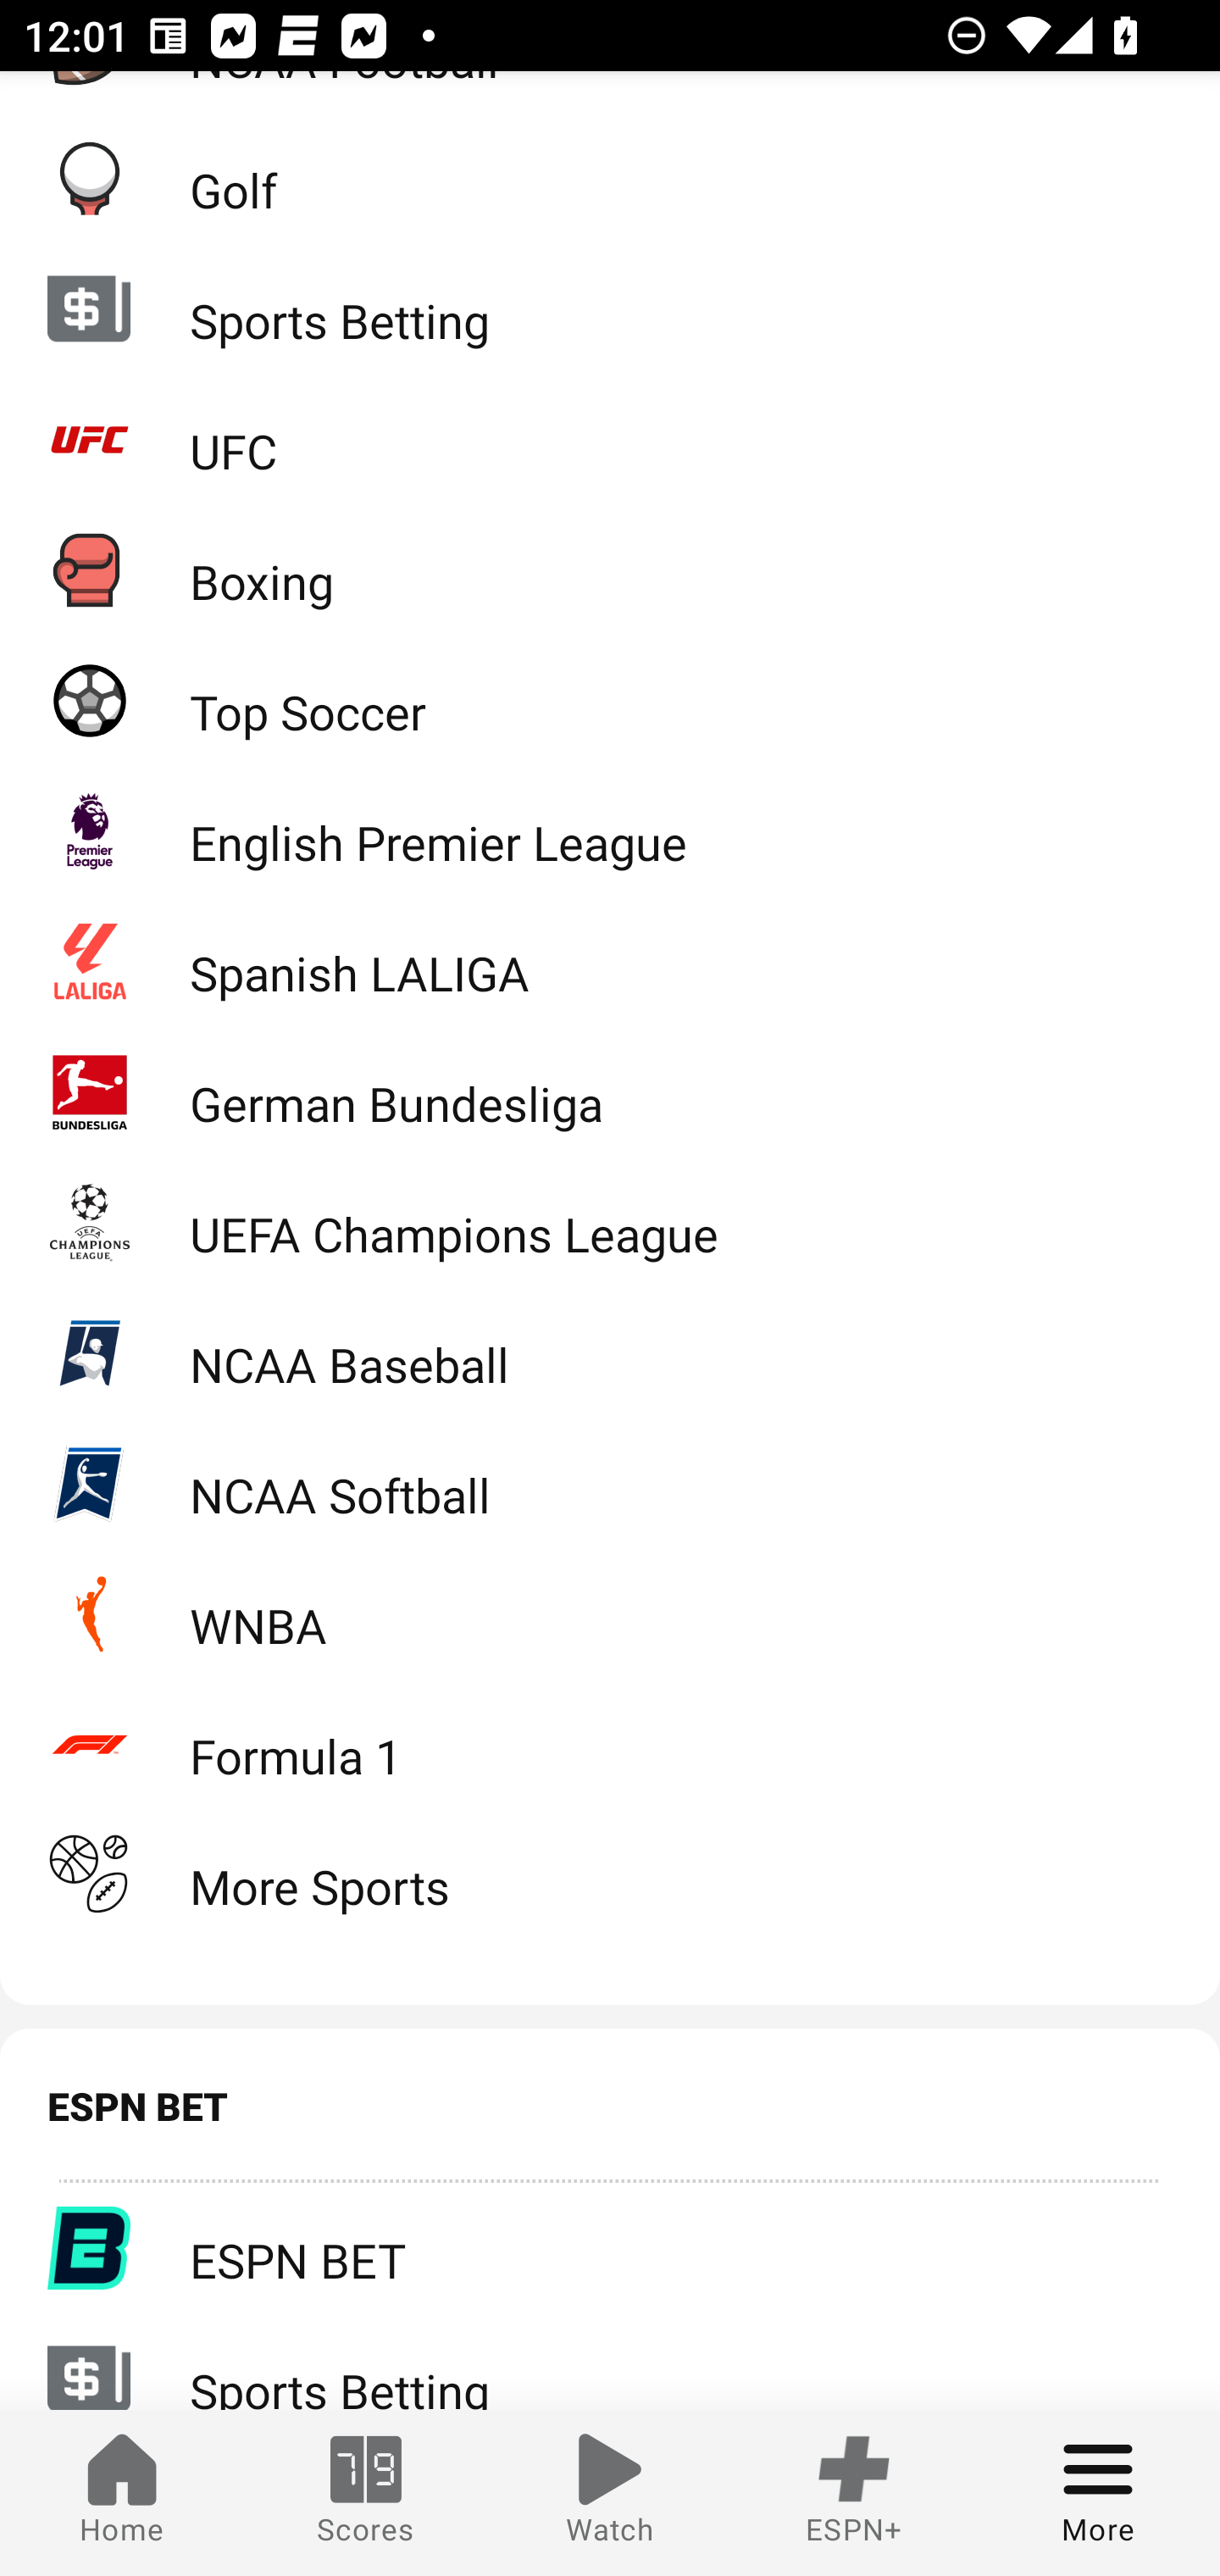 The width and height of the screenshot is (1220, 2576). What do you see at coordinates (610, 1613) in the screenshot?
I see `WNBA` at bounding box center [610, 1613].